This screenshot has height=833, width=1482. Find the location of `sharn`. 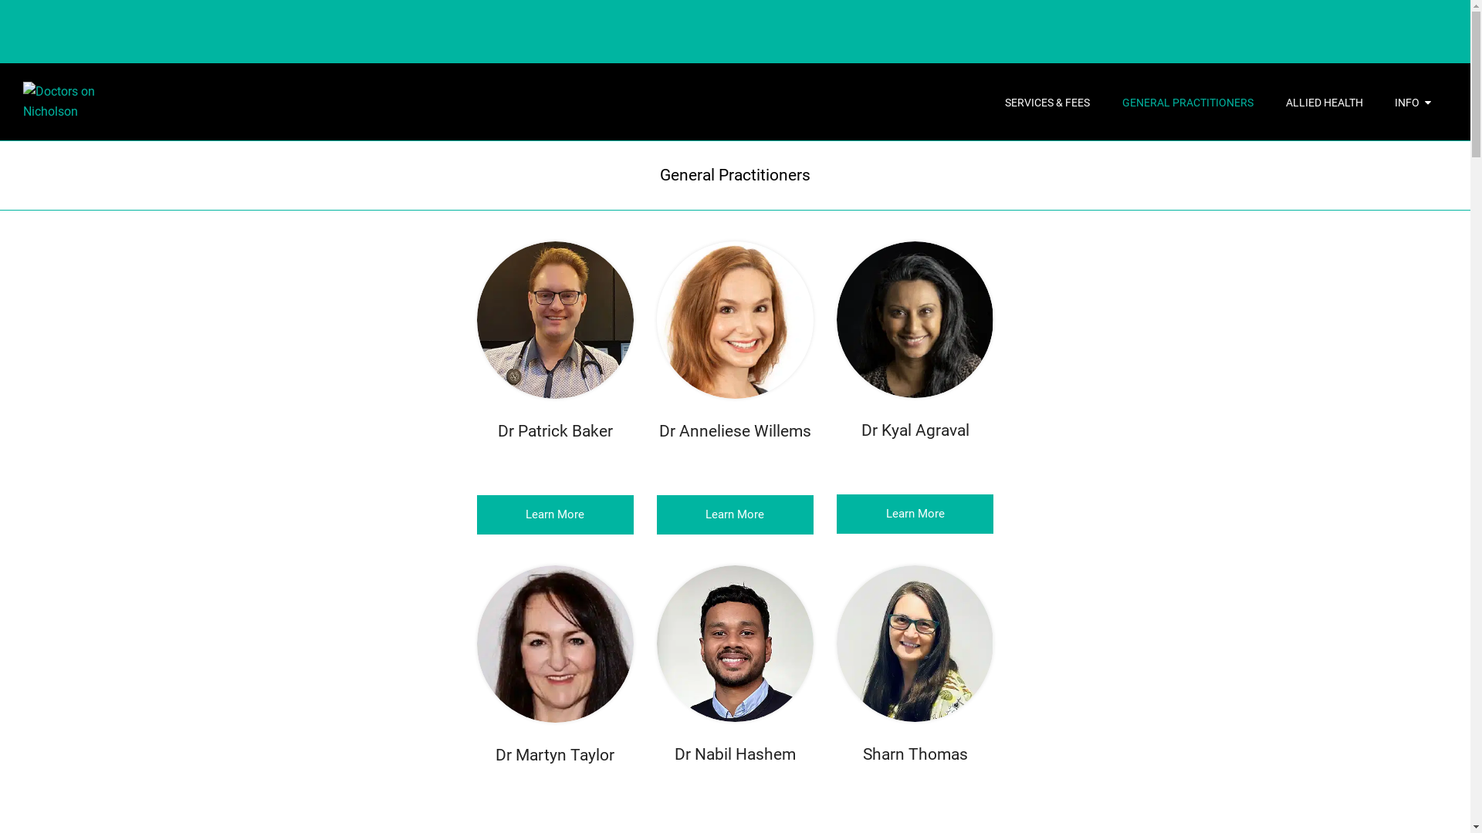

sharn is located at coordinates (915, 575).